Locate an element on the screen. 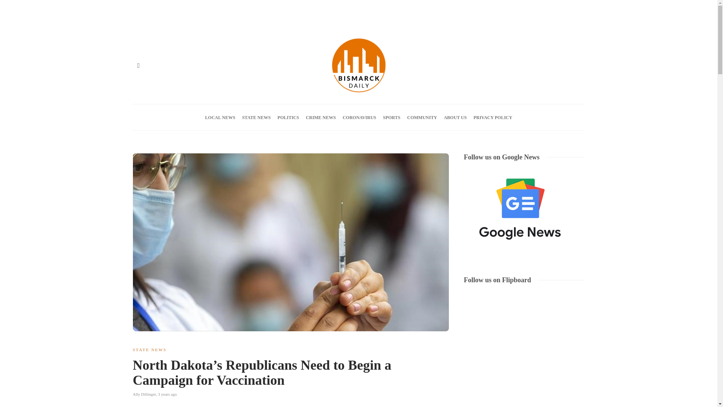  Privacy Policy is located at coordinates (259, 17).